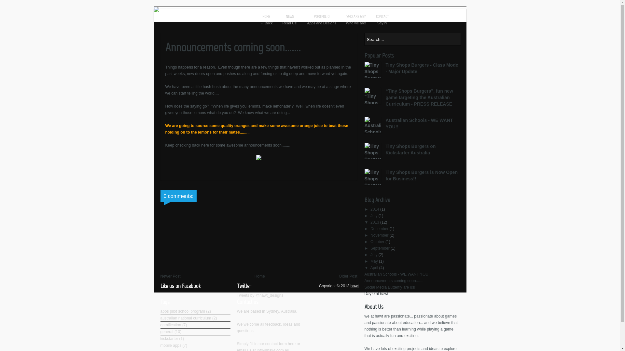  I want to click on Tiny Shops Burgers is Now Open for Business!!, so click(421, 175).